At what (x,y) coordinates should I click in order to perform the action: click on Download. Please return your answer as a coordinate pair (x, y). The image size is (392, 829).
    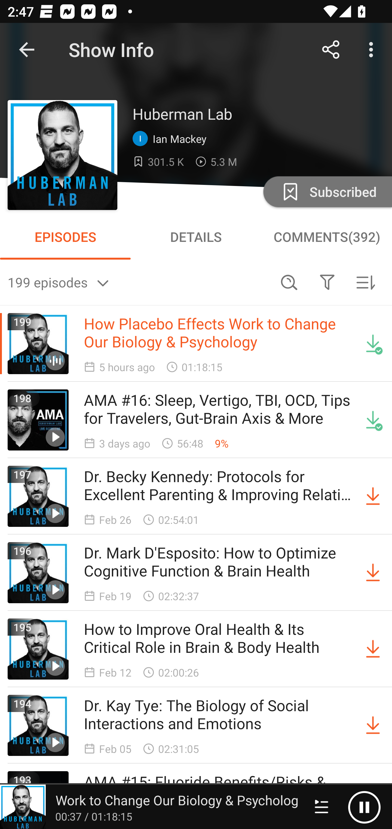
    Looking at the image, I should click on (373, 573).